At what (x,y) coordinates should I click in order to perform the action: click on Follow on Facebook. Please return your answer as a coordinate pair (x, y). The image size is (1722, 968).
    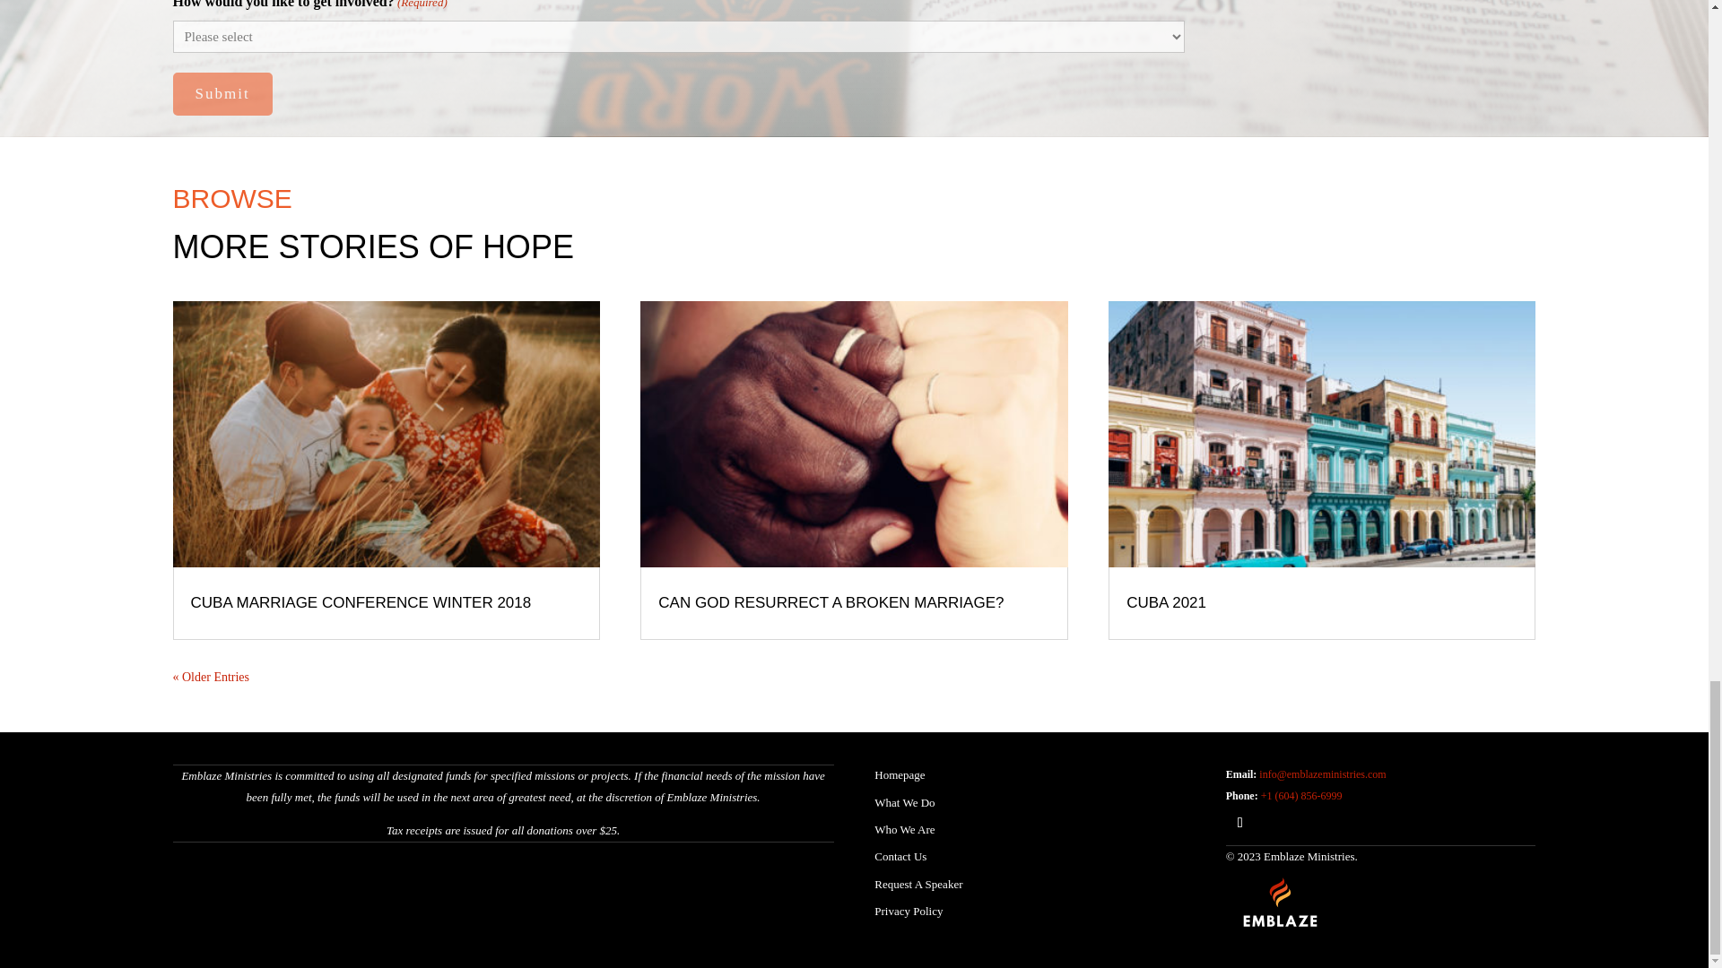
    Looking at the image, I should click on (1240, 823).